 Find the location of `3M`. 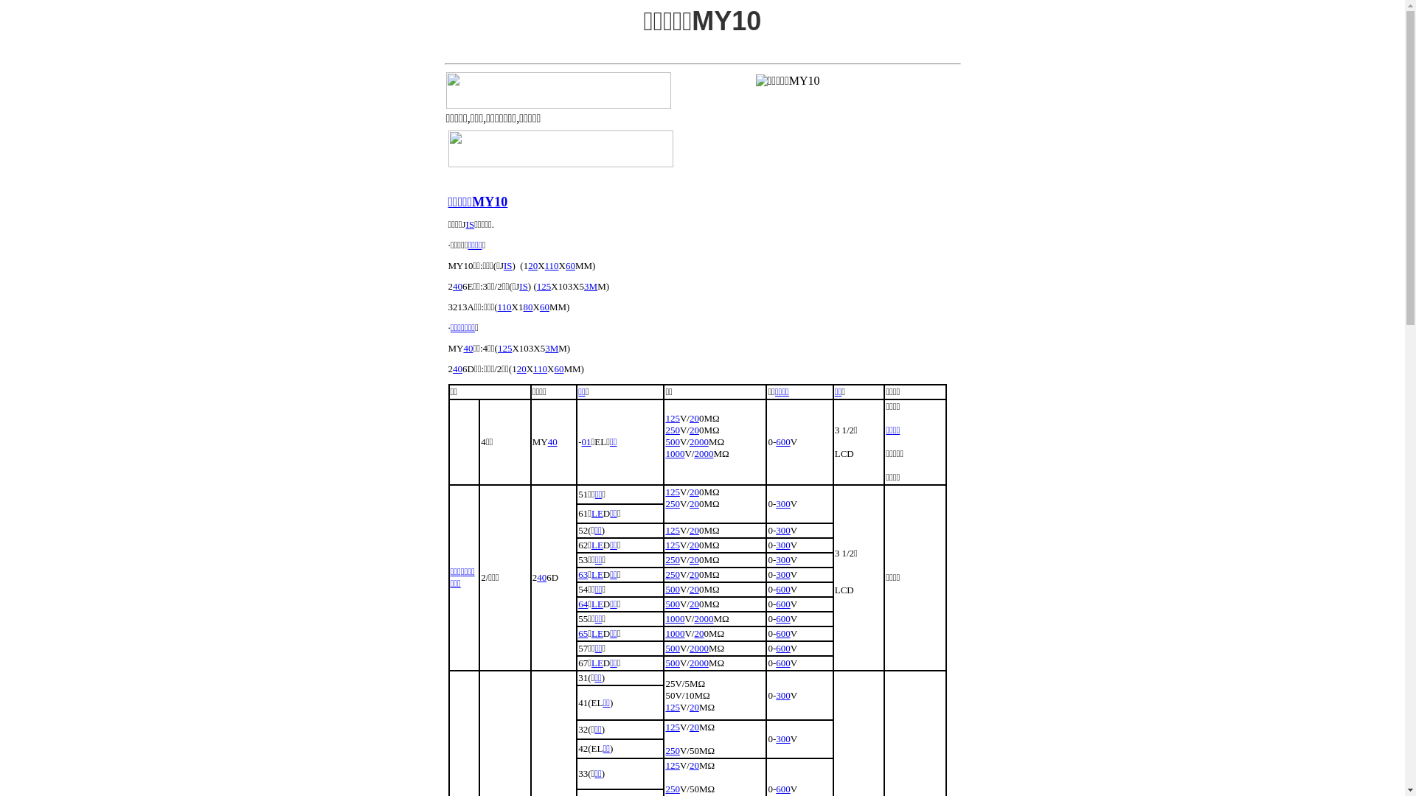

3M is located at coordinates (552, 348).